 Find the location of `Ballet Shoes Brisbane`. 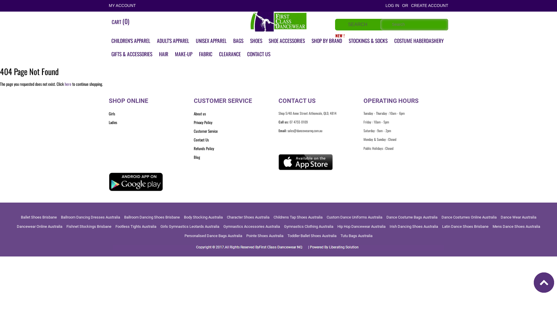

Ballet Shoes Brisbane is located at coordinates (39, 217).